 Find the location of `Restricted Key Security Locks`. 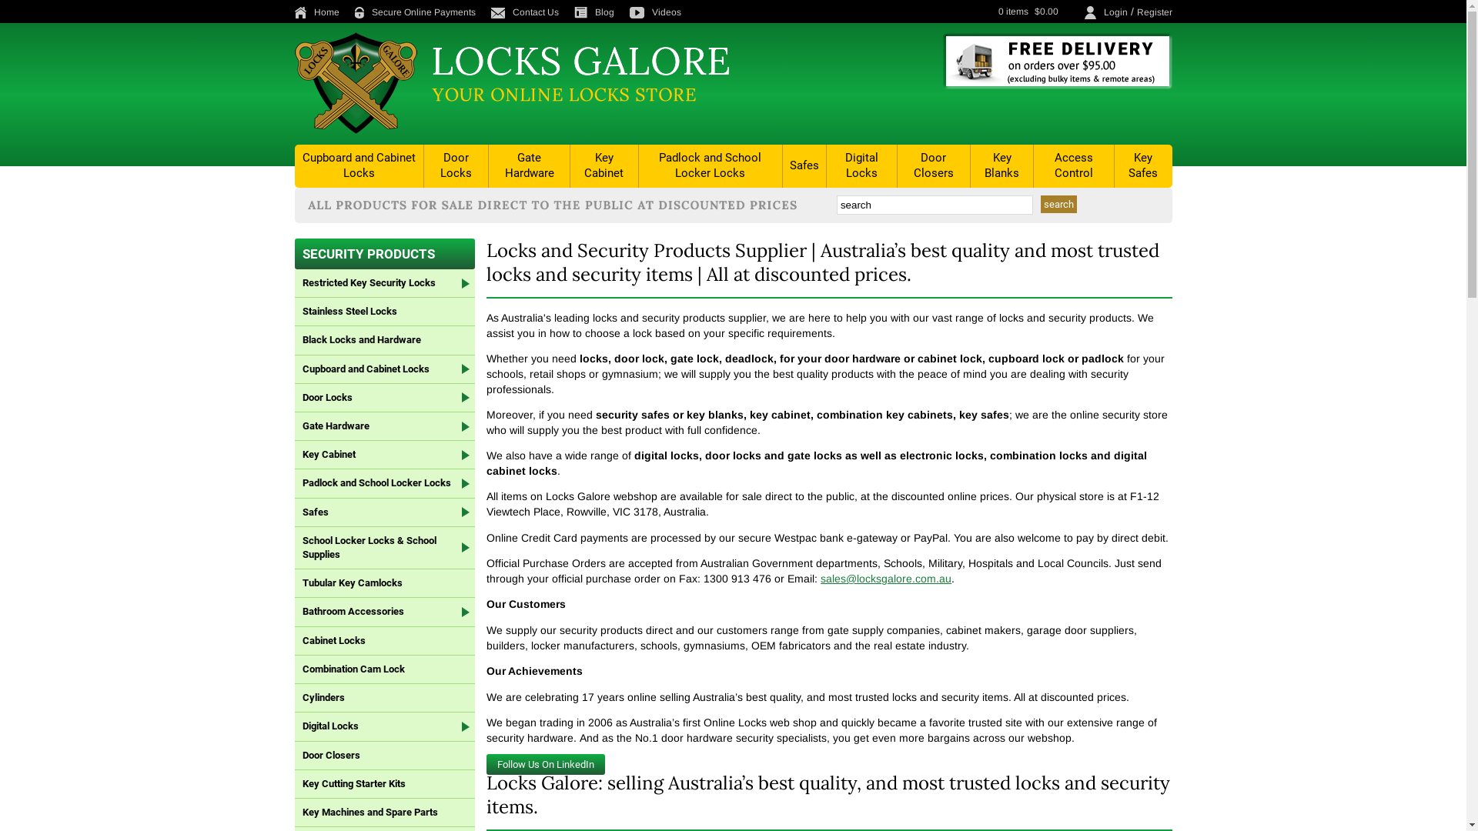

Restricted Key Security Locks is located at coordinates (385, 283).